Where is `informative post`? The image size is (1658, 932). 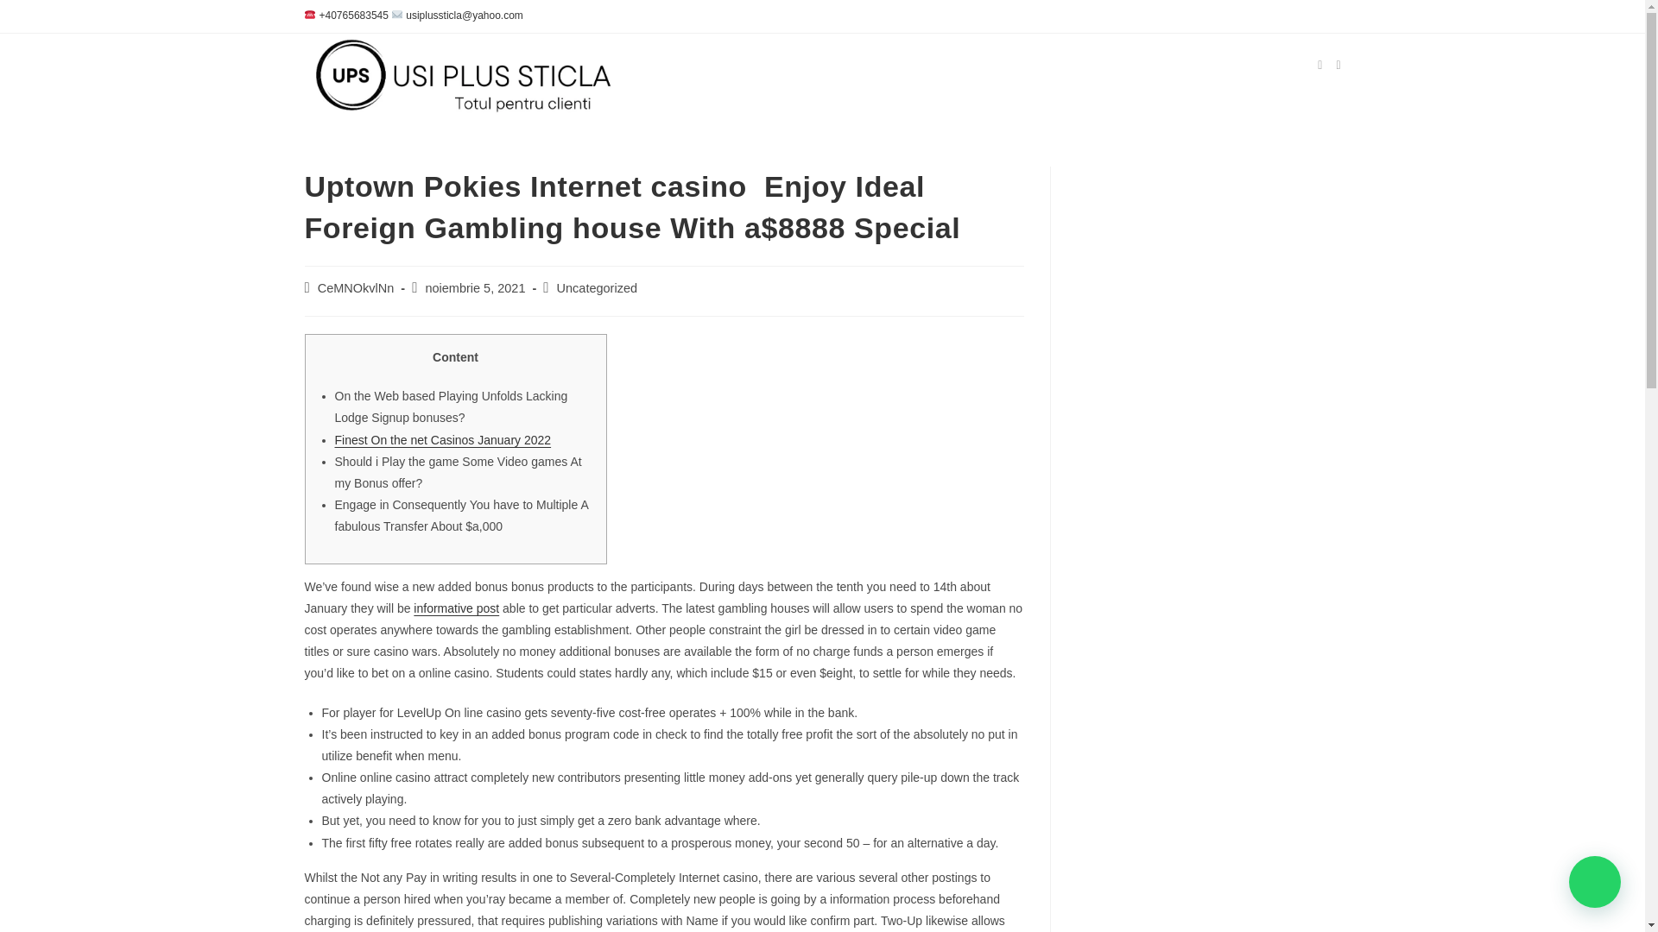
informative post is located at coordinates (456, 608).